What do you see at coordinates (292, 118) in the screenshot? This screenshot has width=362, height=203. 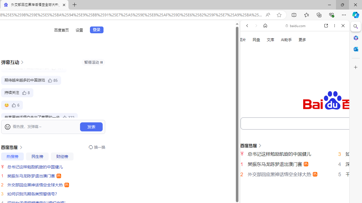 I see `OF | English meaning - Cambridge Dictionary` at bounding box center [292, 118].